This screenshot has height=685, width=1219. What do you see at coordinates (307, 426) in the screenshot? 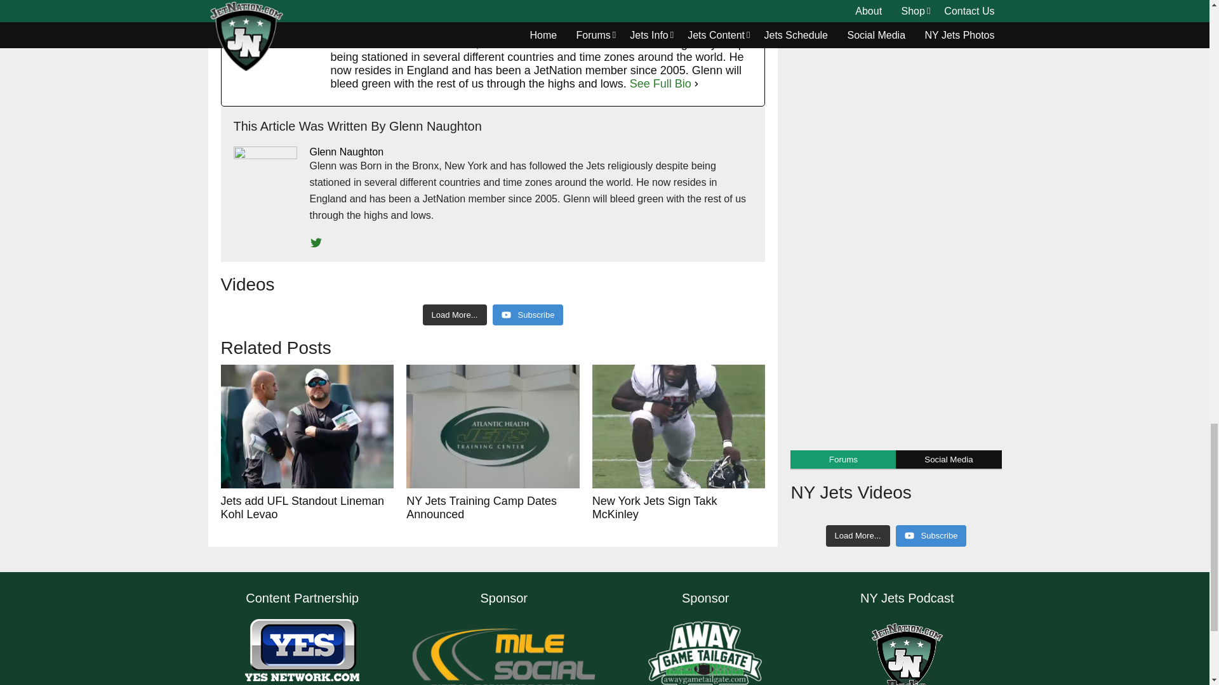
I see `Jets add UFL Standout Lineman Kohl Levao` at bounding box center [307, 426].